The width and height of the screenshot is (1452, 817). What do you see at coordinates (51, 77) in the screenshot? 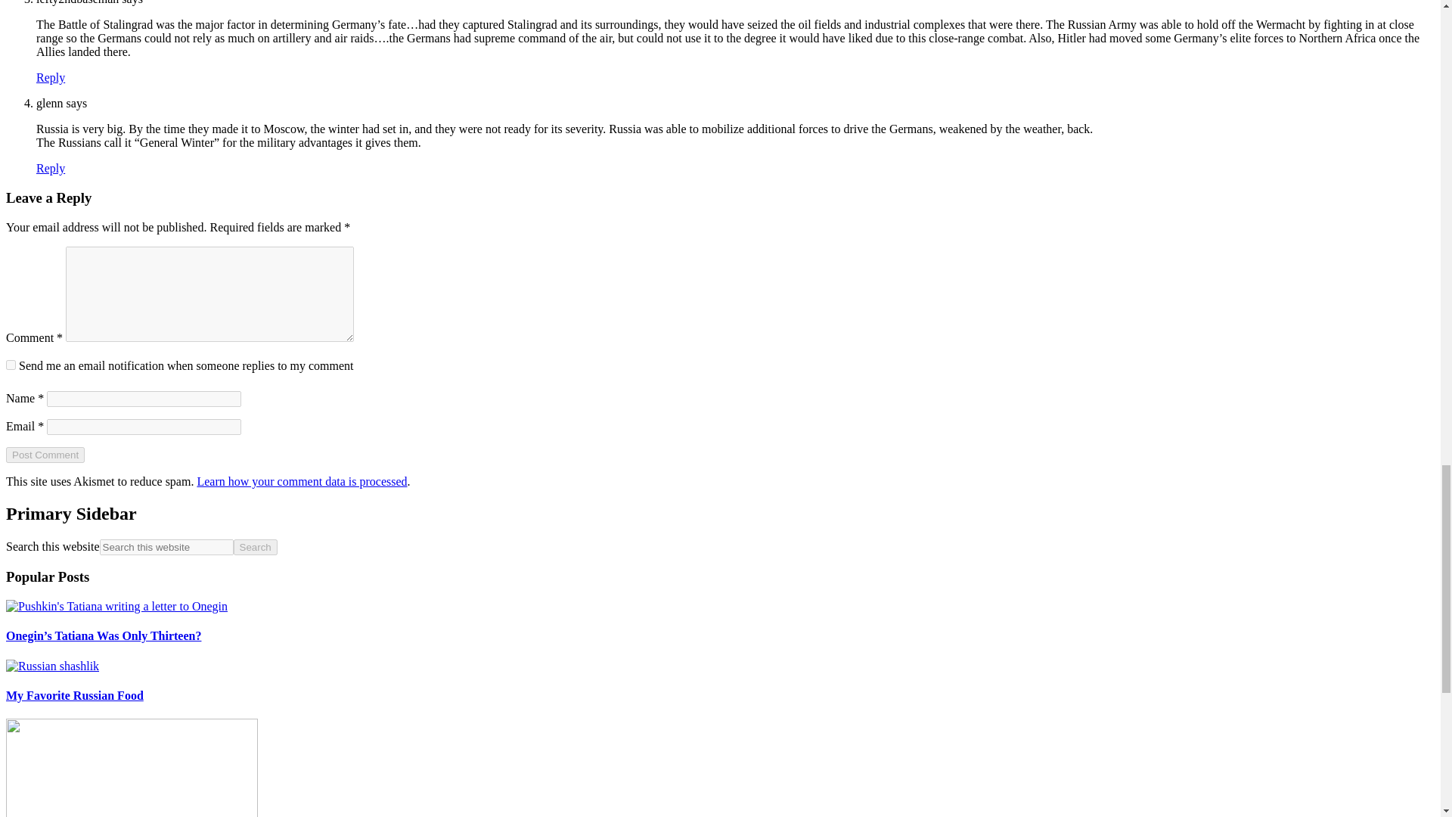
I see `Reply` at bounding box center [51, 77].